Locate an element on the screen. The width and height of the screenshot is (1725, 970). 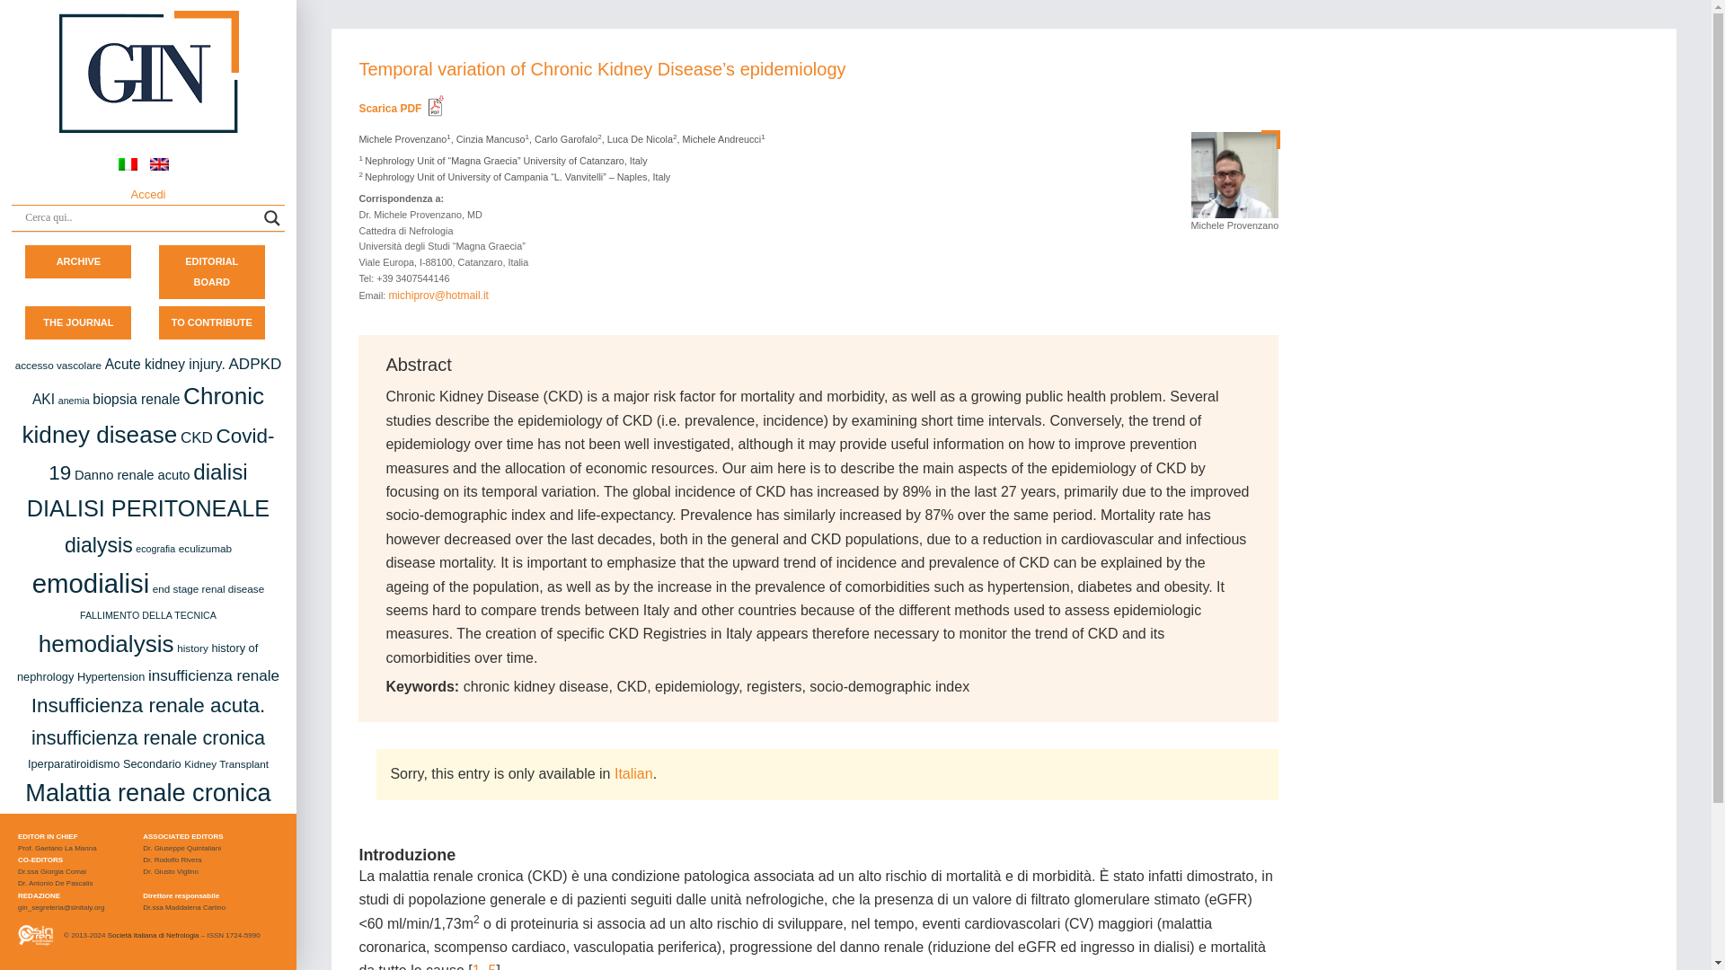
Accedi is located at coordinates (147, 194).